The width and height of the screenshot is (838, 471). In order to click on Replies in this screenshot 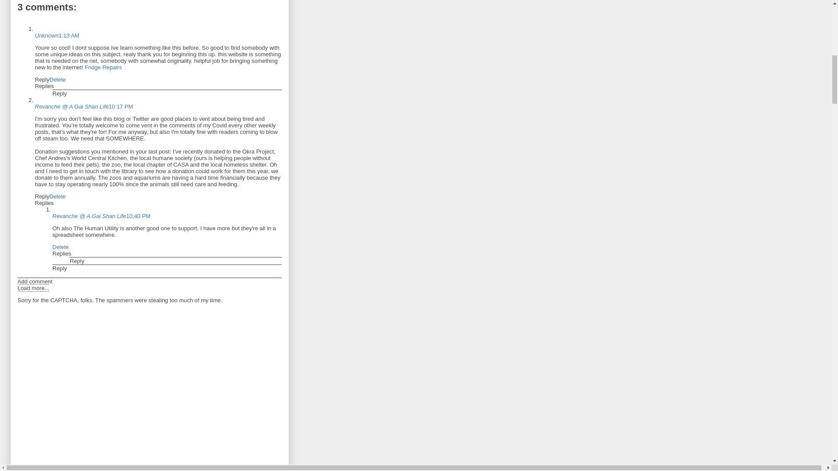, I will do `click(62, 253)`.